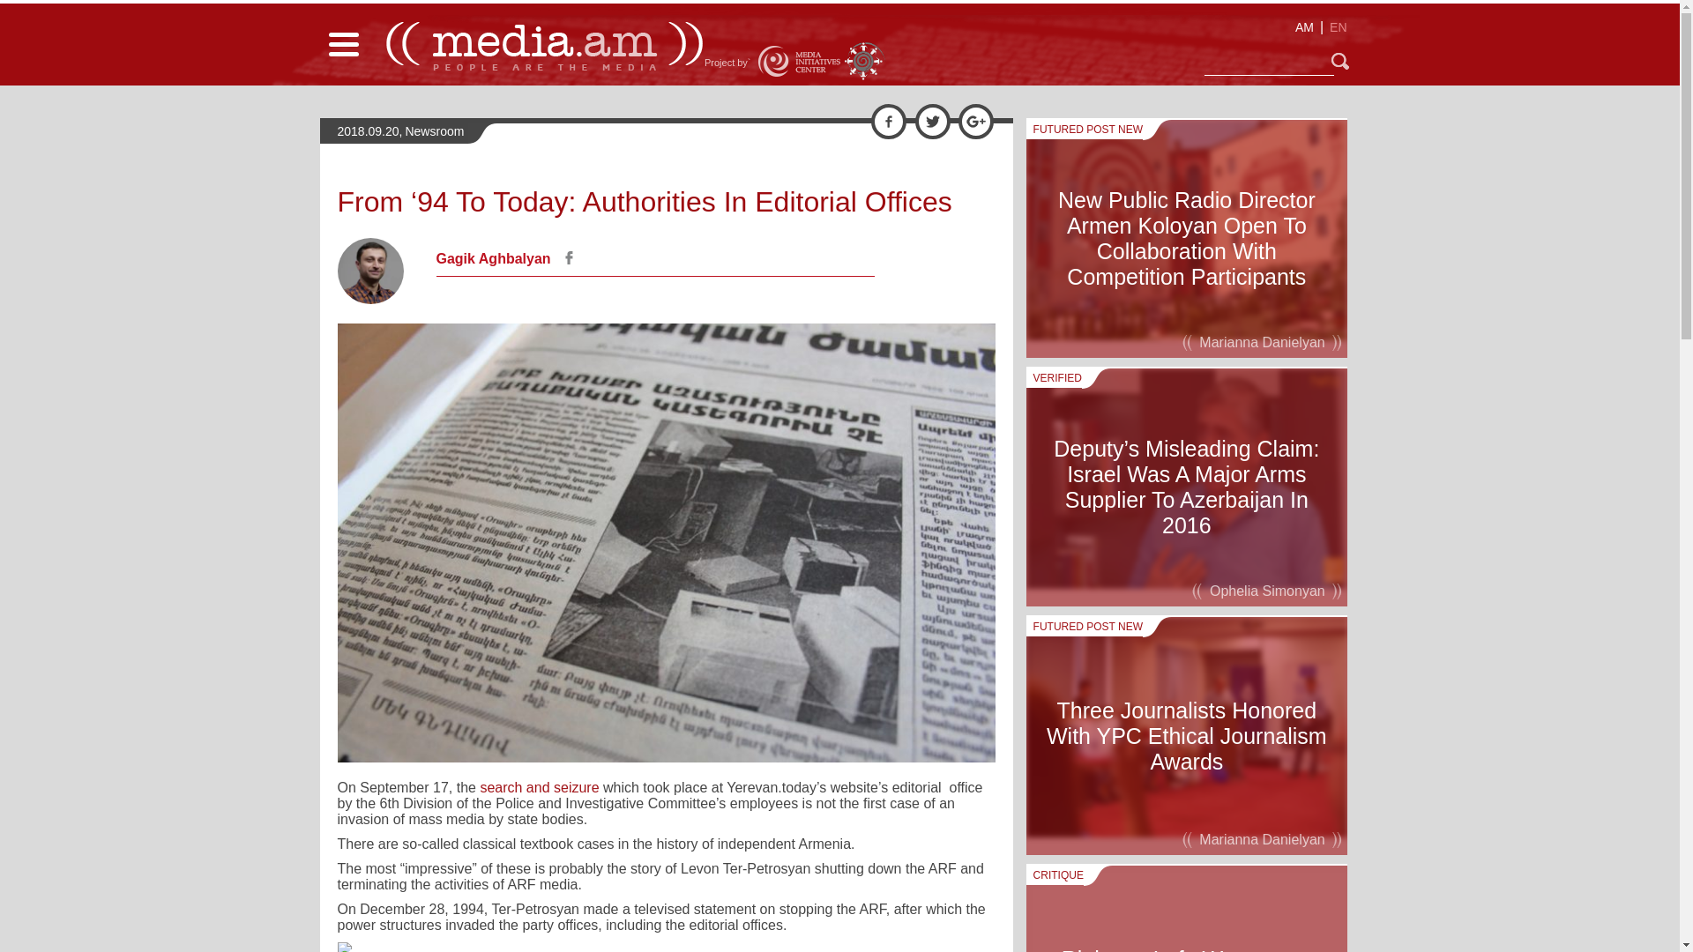  What do you see at coordinates (539, 786) in the screenshot?
I see `search and seizure` at bounding box center [539, 786].